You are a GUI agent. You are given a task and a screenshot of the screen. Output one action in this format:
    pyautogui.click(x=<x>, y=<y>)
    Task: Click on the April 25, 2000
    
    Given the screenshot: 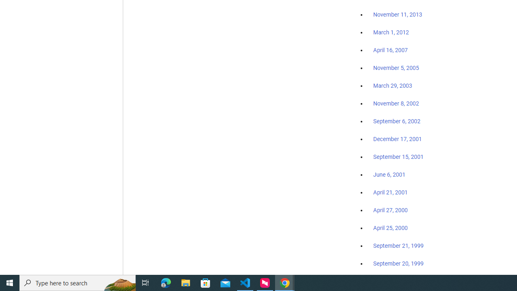 What is the action you would take?
    pyautogui.click(x=390, y=228)
    